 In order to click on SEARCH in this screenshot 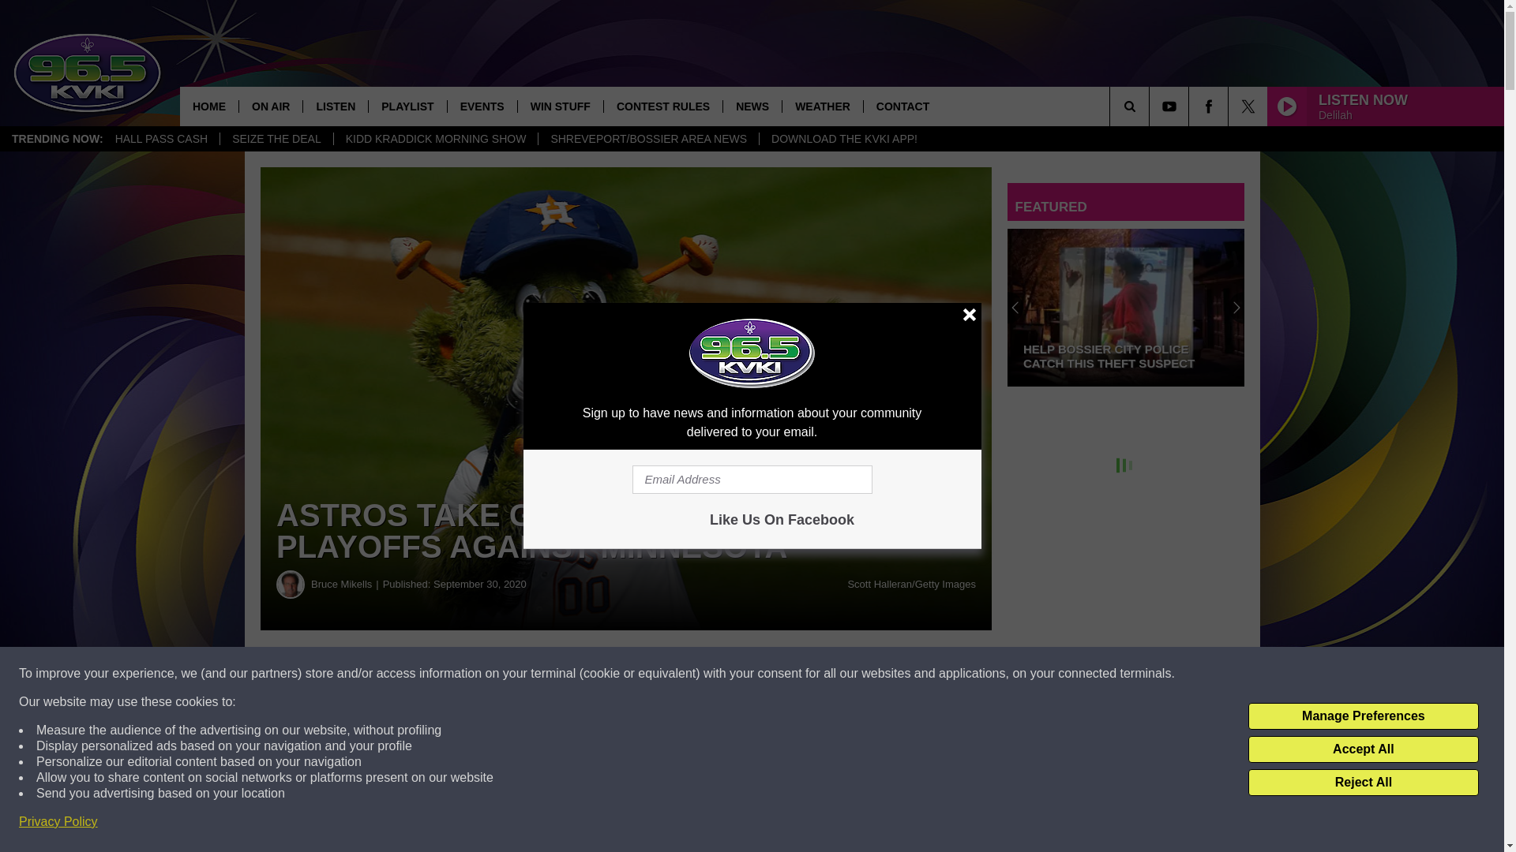, I will do `click(1151, 106)`.